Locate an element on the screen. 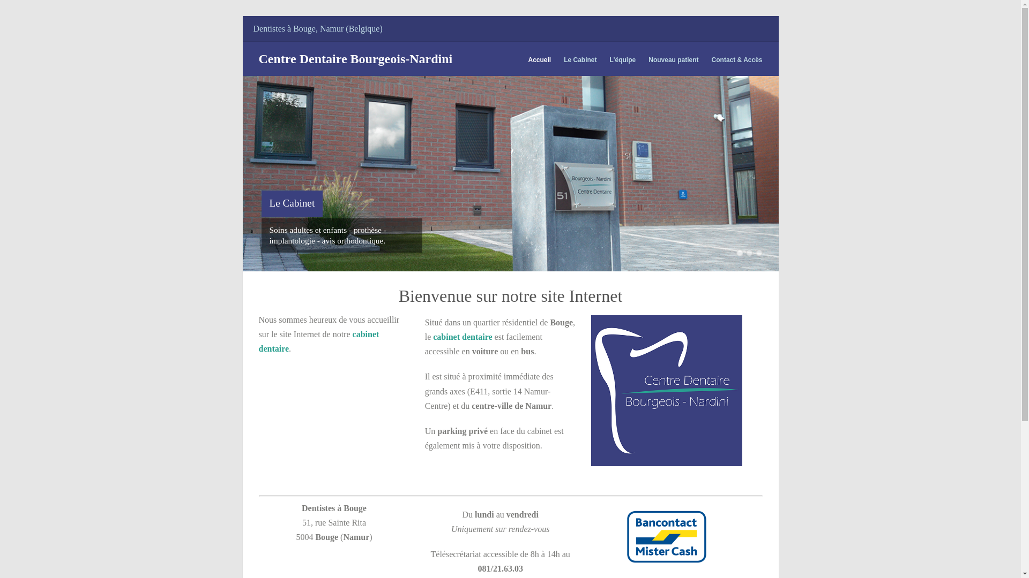  Centre Dentaire Bourgeois-Nardini is located at coordinates (355, 59).